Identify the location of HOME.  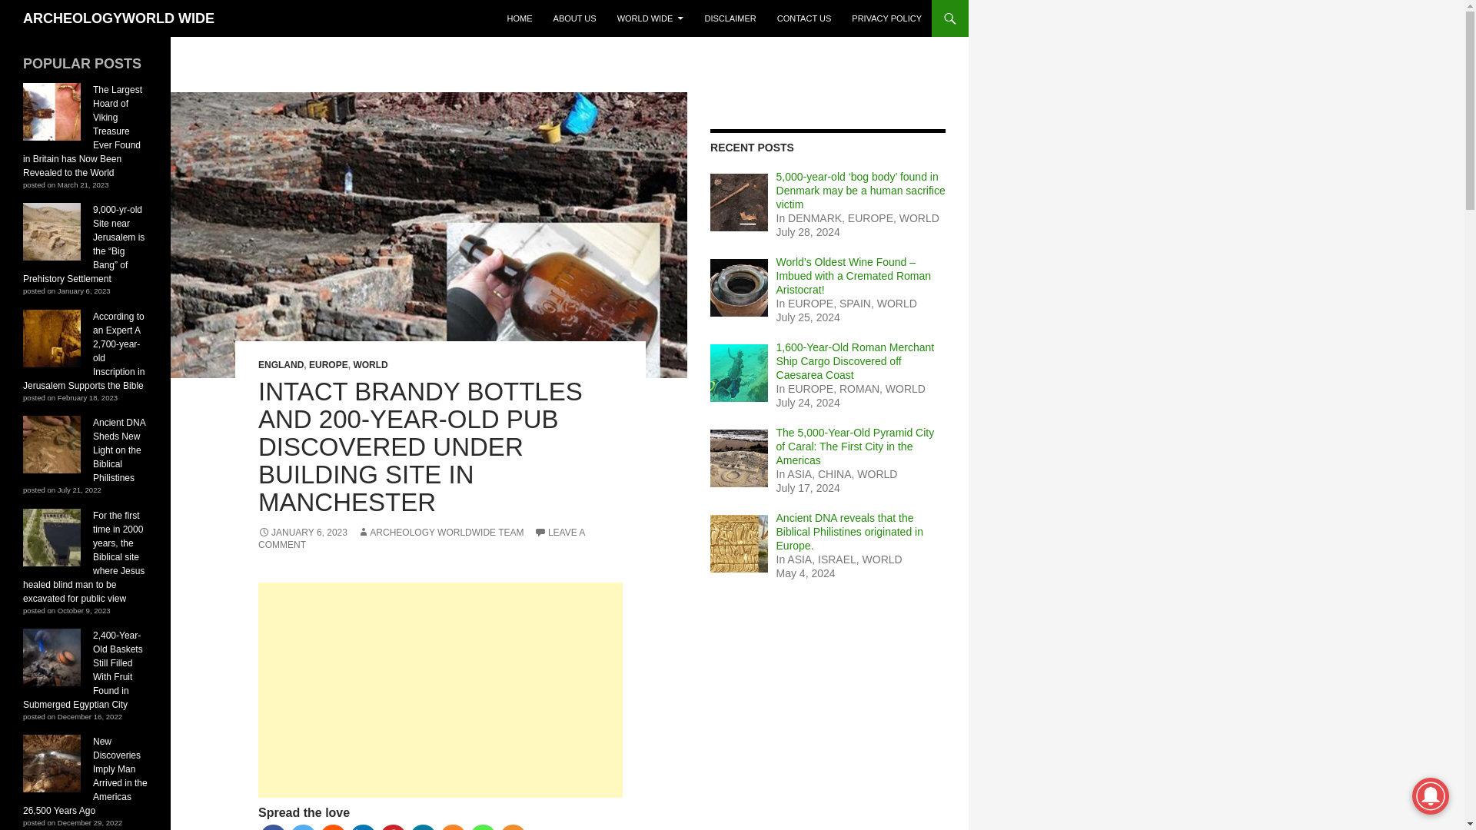
(520, 18).